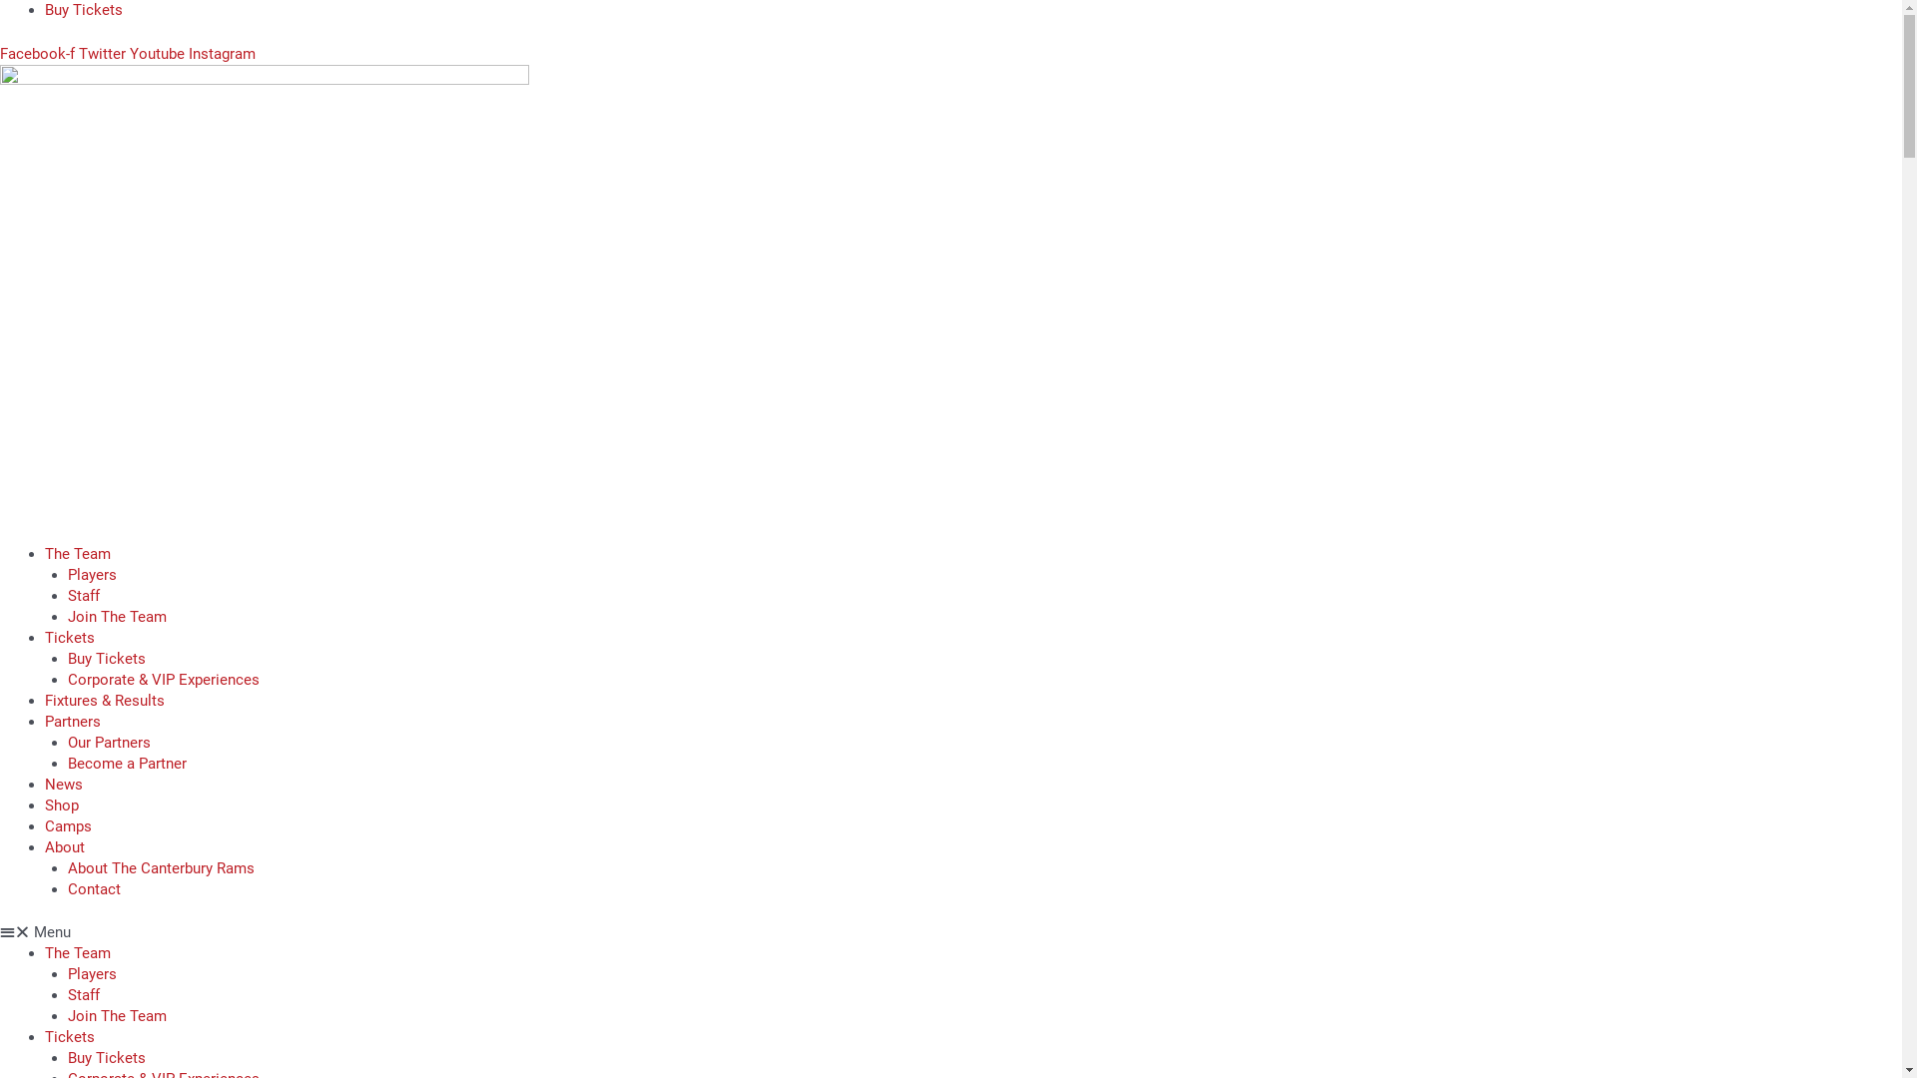 This screenshot has width=1917, height=1078. What do you see at coordinates (64, 784) in the screenshot?
I see `News` at bounding box center [64, 784].